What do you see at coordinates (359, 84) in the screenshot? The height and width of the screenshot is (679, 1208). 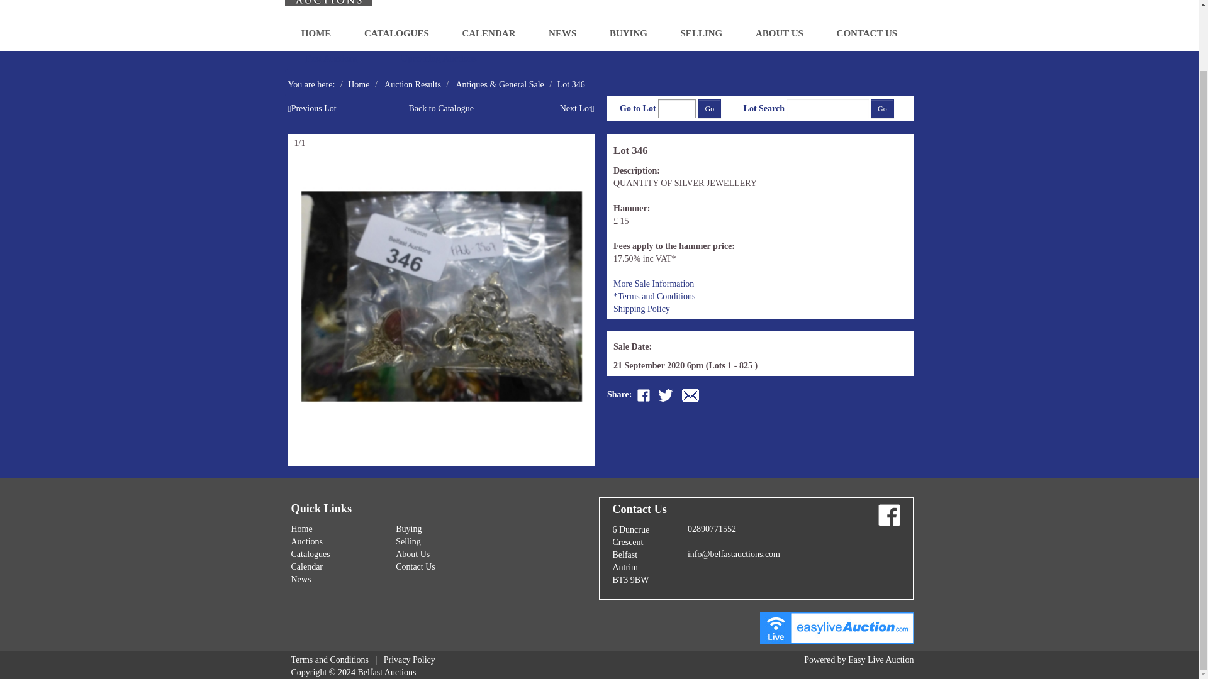 I see `Home` at bounding box center [359, 84].